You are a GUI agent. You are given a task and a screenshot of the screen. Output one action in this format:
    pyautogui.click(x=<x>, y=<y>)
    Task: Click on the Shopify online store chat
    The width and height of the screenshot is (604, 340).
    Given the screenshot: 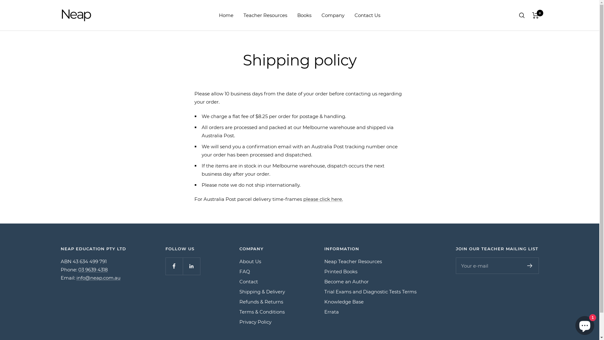 What is the action you would take?
    pyautogui.click(x=585, y=324)
    